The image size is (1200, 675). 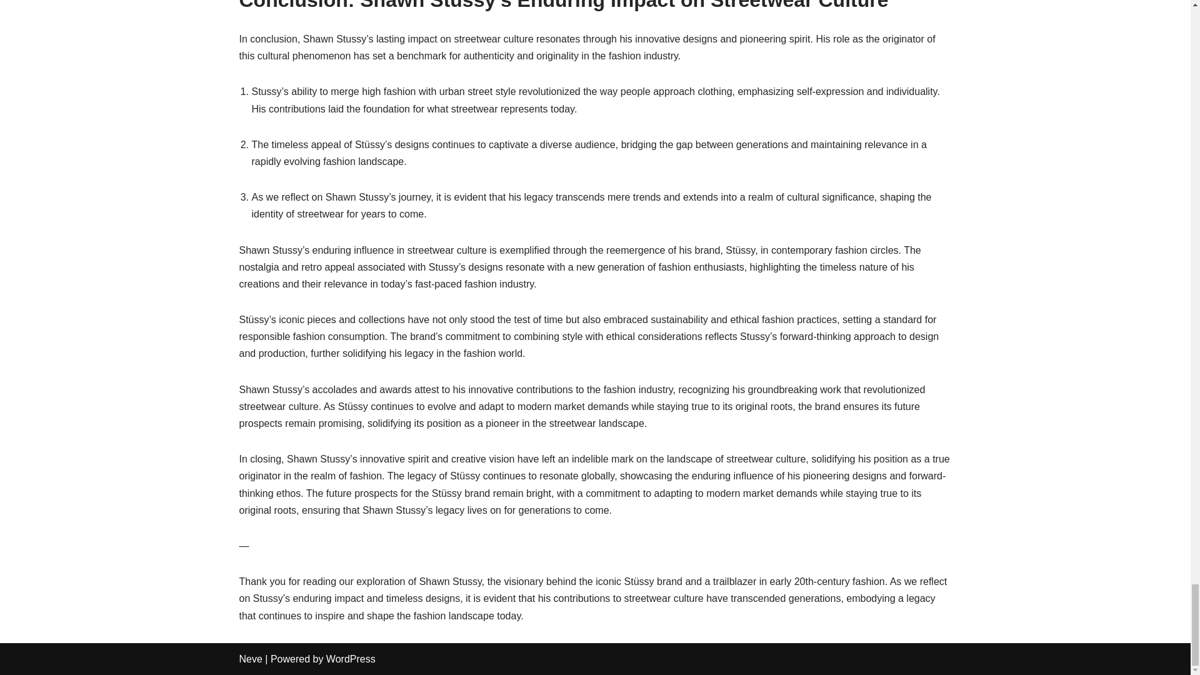 What do you see at coordinates (250, 659) in the screenshot?
I see `Neve` at bounding box center [250, 659].